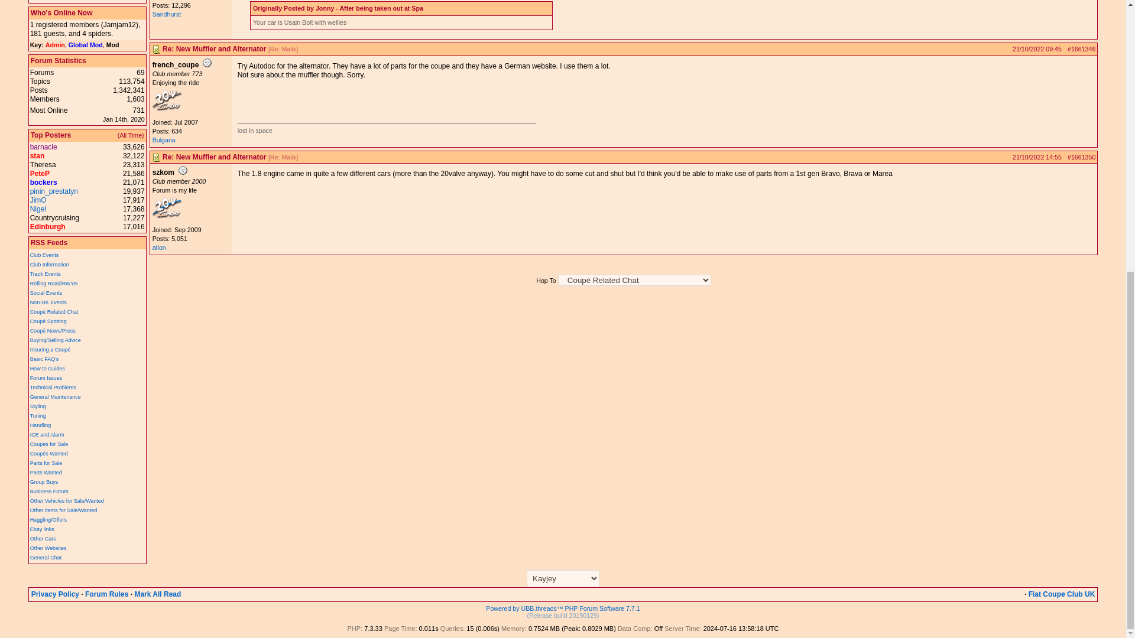  I want to click on Track Events, so click(46, 274).